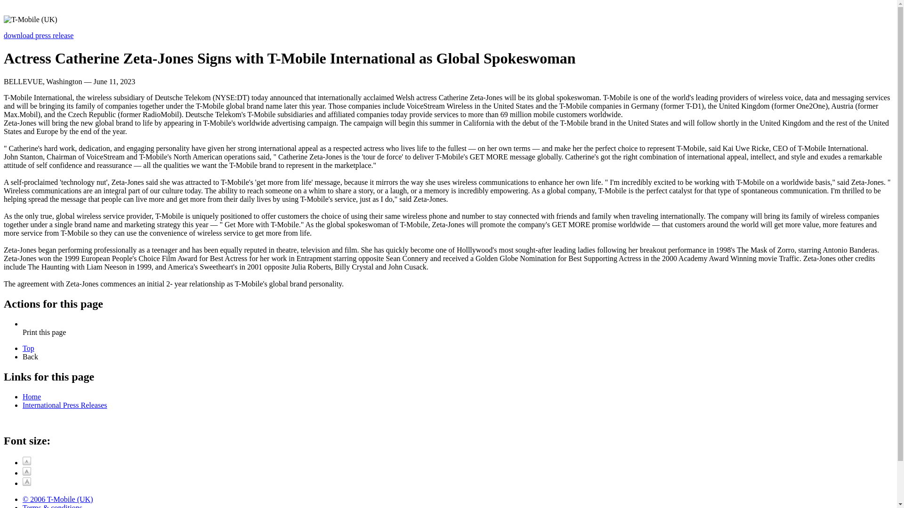 This screenshot has width=904, height=508. What do you see at coordinates (26, 461) in the screenshot?
I see `Normal font size` at bounding box center [26, 461].